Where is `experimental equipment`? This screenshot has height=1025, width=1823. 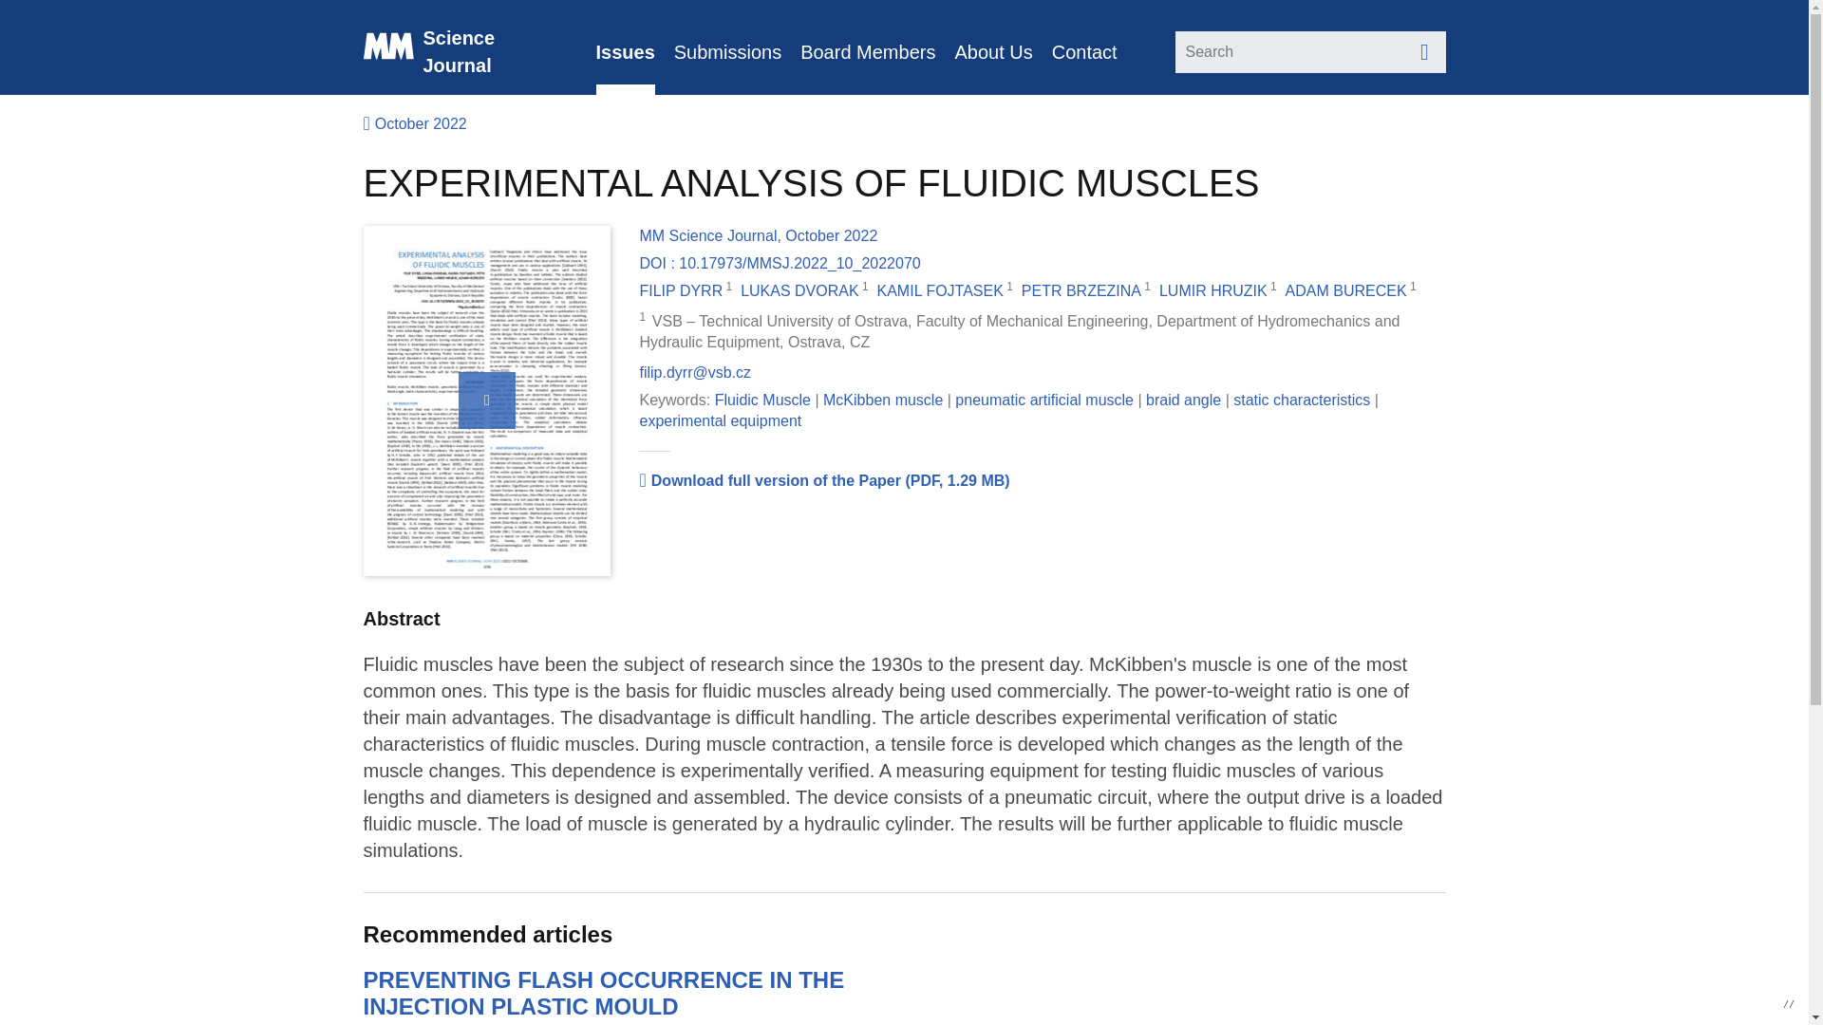 experimental equipment is located at coordinates (720, 421).